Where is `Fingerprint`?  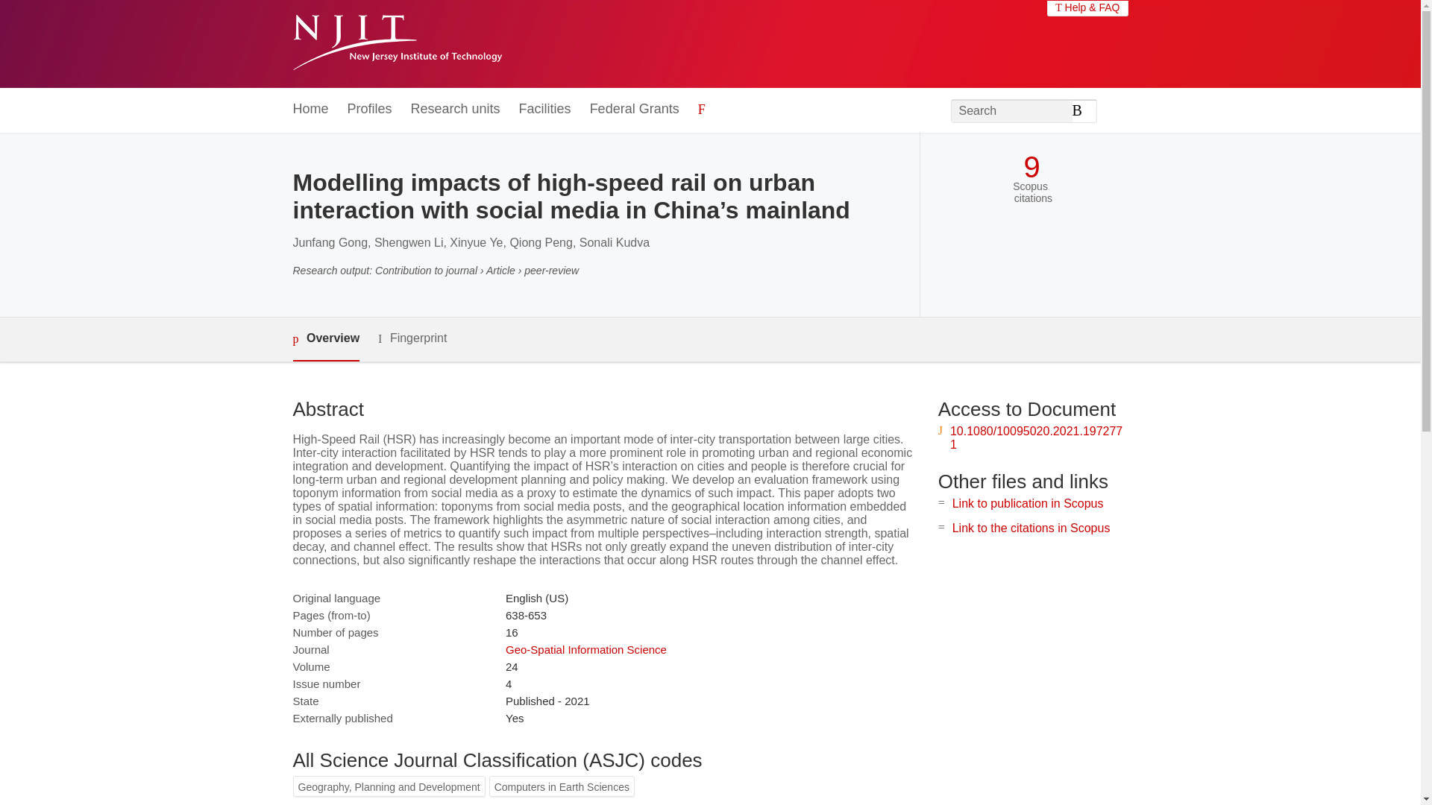 Fingerprint is located at coordinates (412, 338).